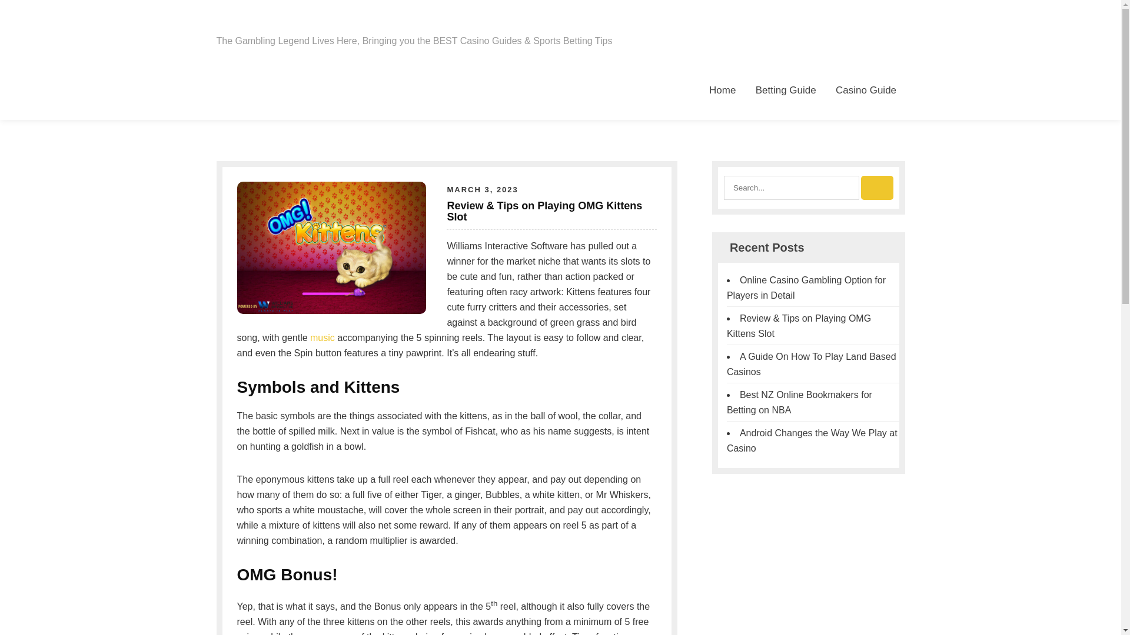 Image resolution: width=1130 pixels, height=635 pixels. What do you see at coordinates (723, 90) in the screenshot?
I see `Home` at bounding box center [723, 90].